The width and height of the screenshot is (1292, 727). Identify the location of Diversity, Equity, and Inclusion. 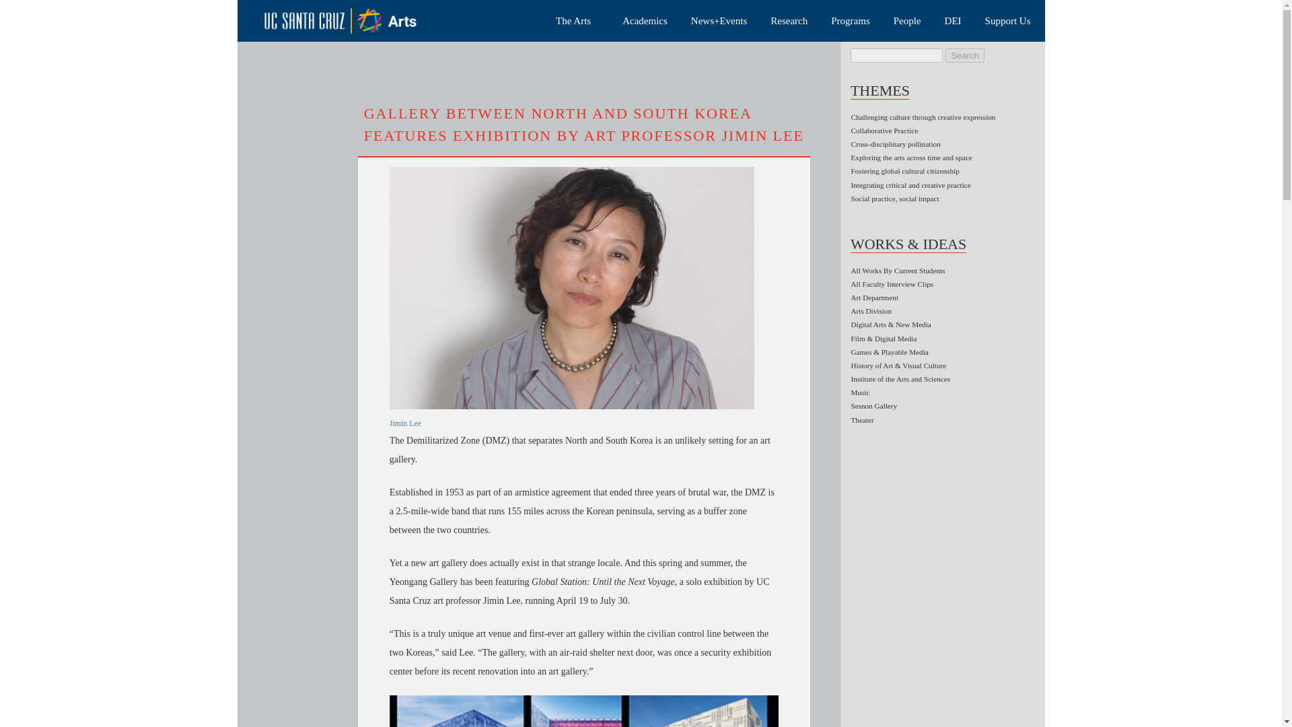
(956, 21).